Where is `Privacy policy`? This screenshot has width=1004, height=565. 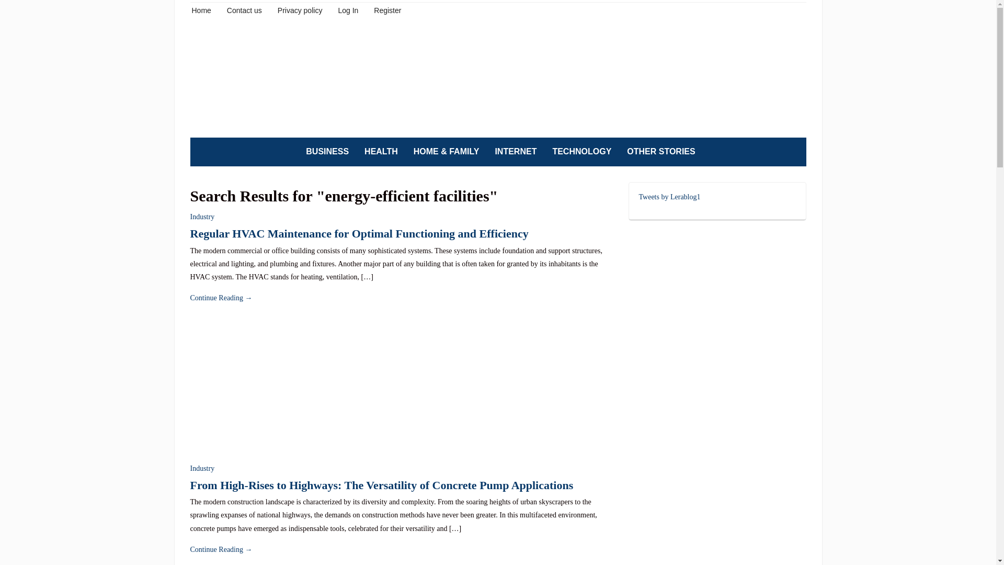
Privacy policy is located at coordinates (300, 9).